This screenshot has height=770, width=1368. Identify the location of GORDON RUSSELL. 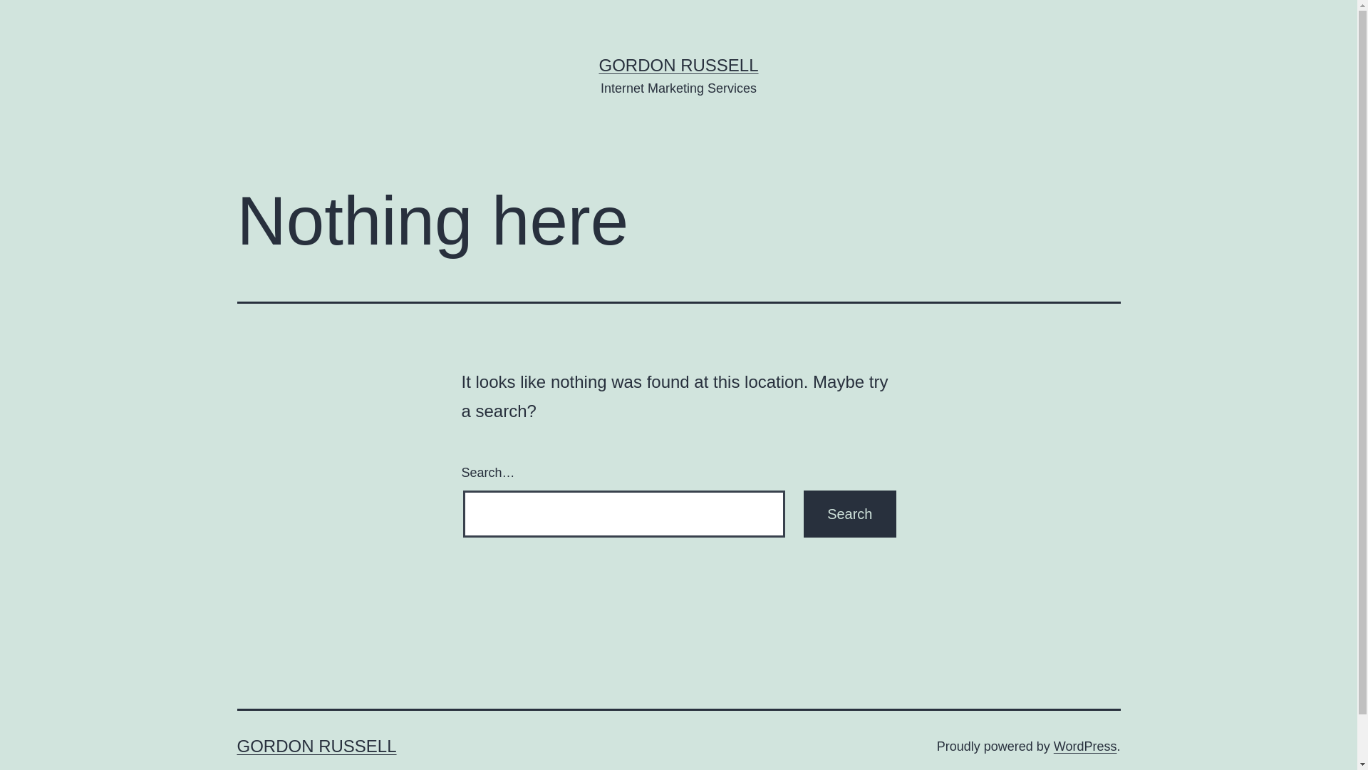
(316, 746).